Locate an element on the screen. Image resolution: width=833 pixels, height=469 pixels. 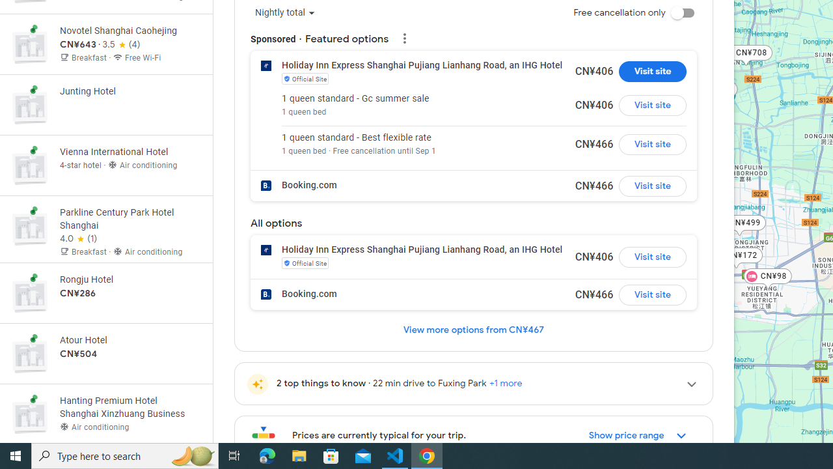
3.5 out of 5 stars from 4 reviews is located at coordinates (121, 45).